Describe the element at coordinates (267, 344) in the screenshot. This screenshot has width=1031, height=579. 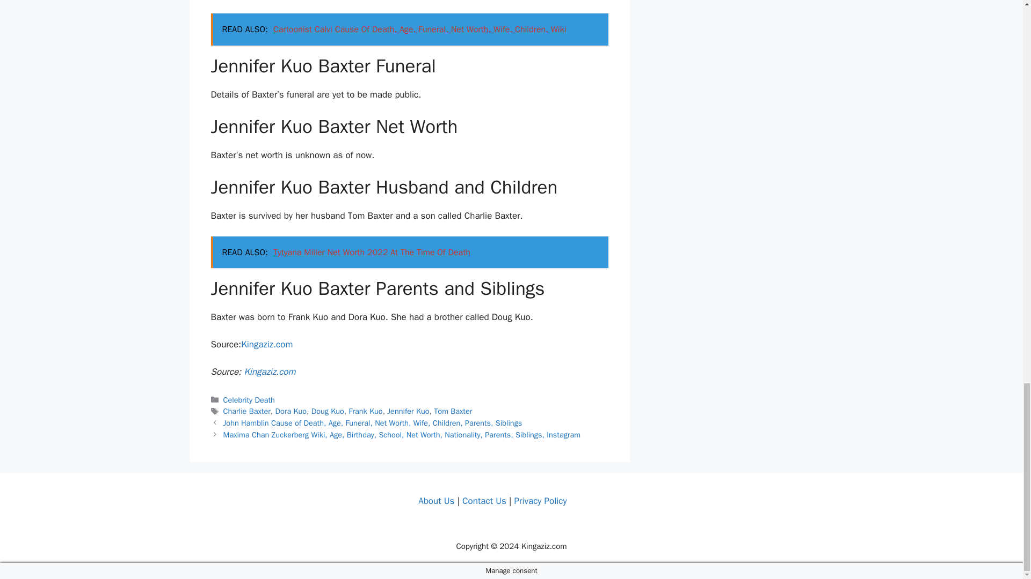
I see `Kingaziz.com` at that location.